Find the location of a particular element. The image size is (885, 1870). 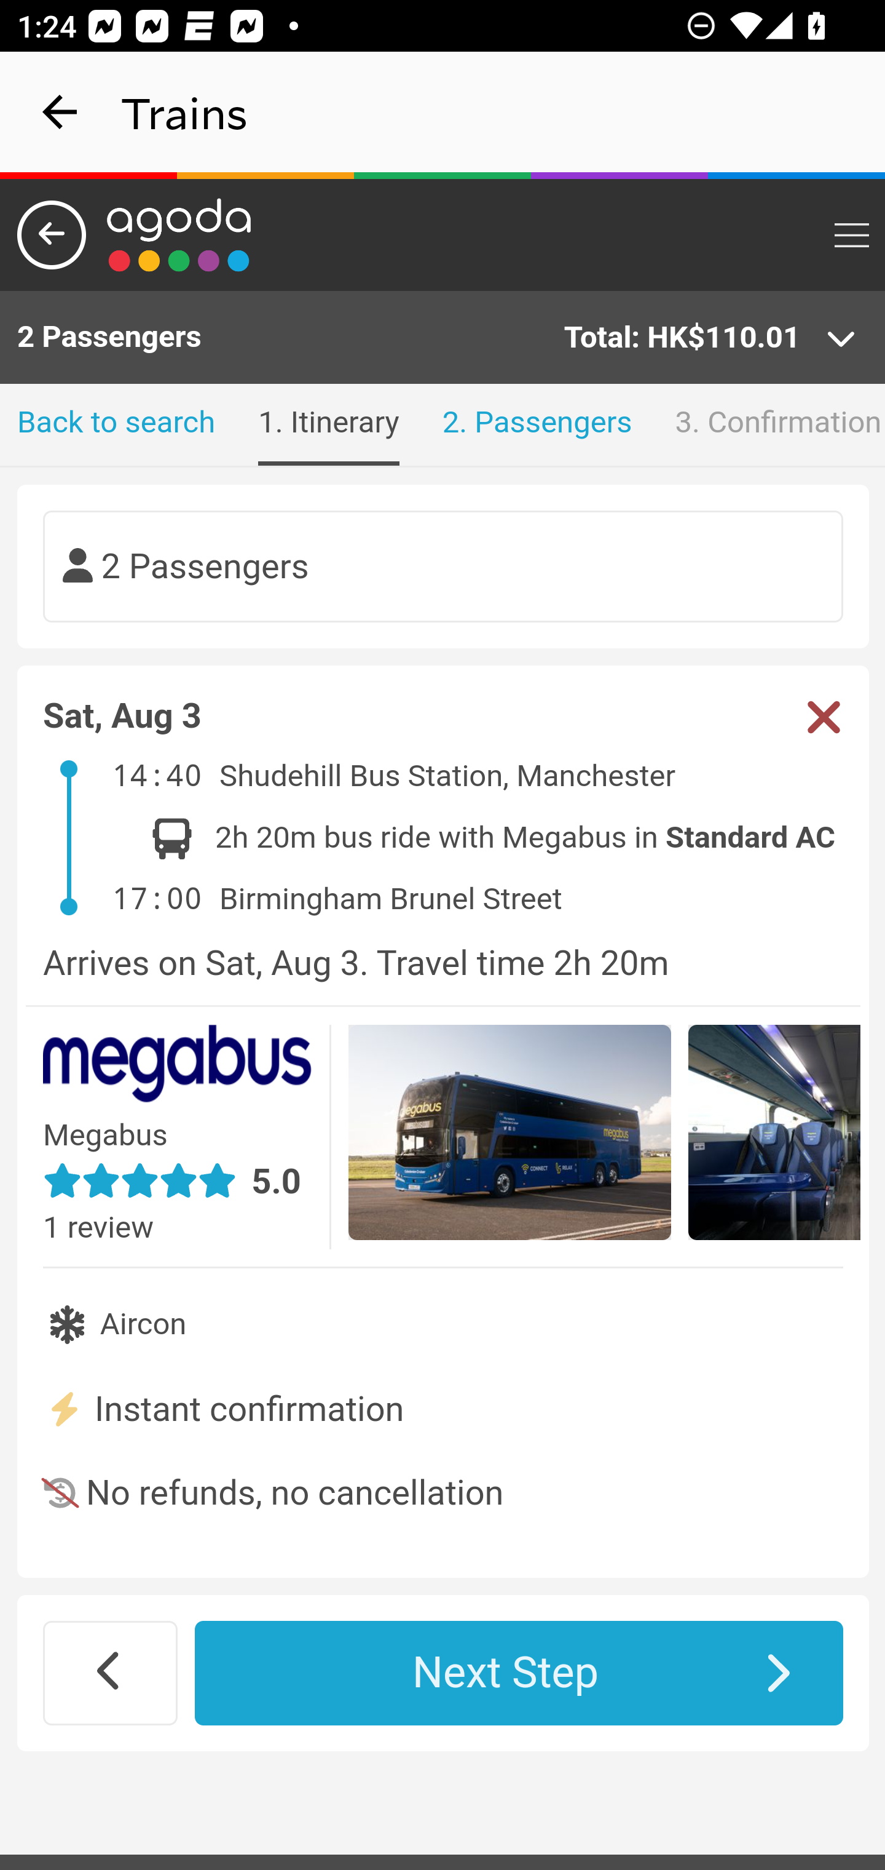

Link to main page 5418 is located at coordinates (179, 235).